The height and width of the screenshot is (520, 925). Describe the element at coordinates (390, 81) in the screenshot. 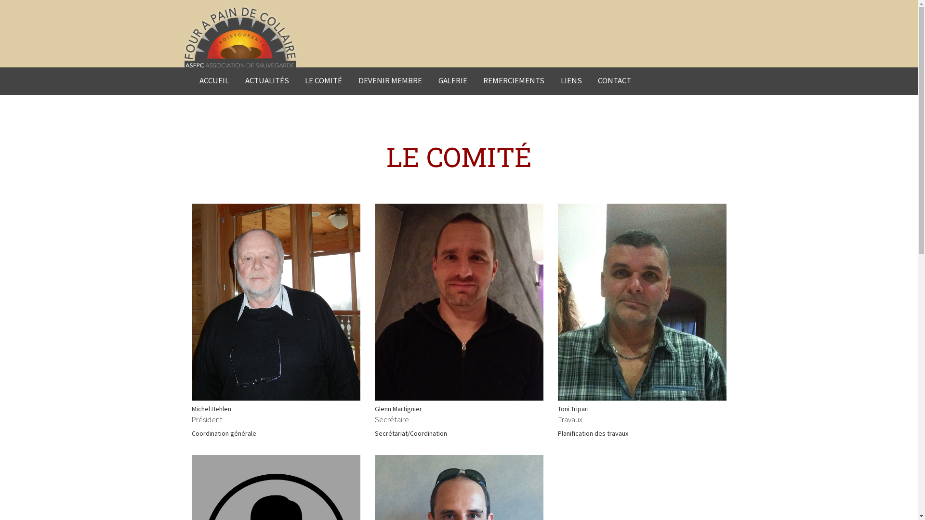

I see `DEVENIR MEMBRE` at that location.